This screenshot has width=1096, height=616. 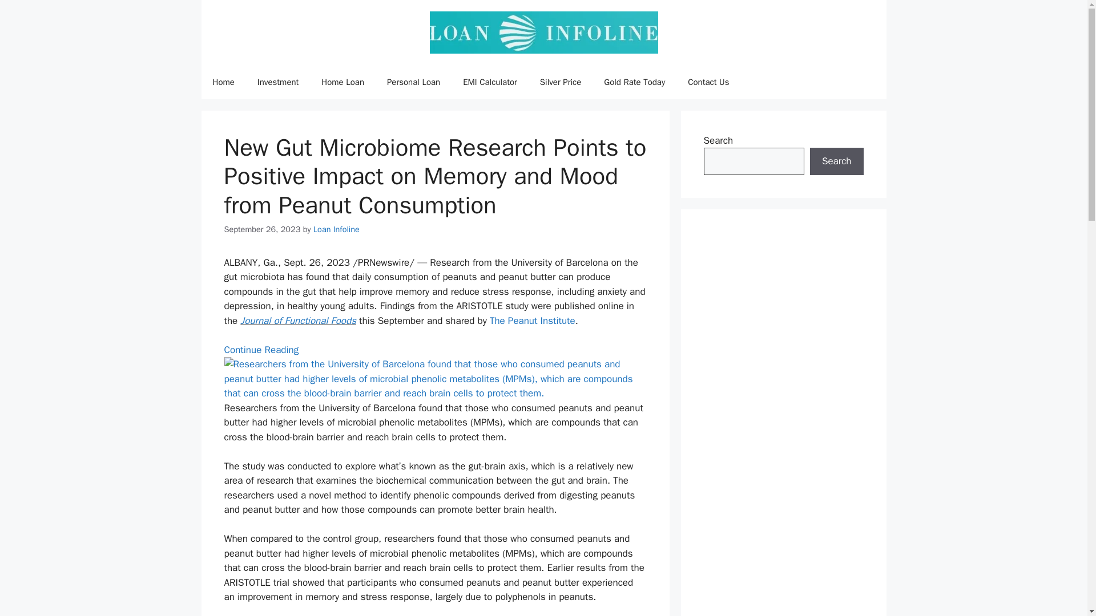 I want to click on View all posts by Loan Infoline, so click(x=336, y=229).